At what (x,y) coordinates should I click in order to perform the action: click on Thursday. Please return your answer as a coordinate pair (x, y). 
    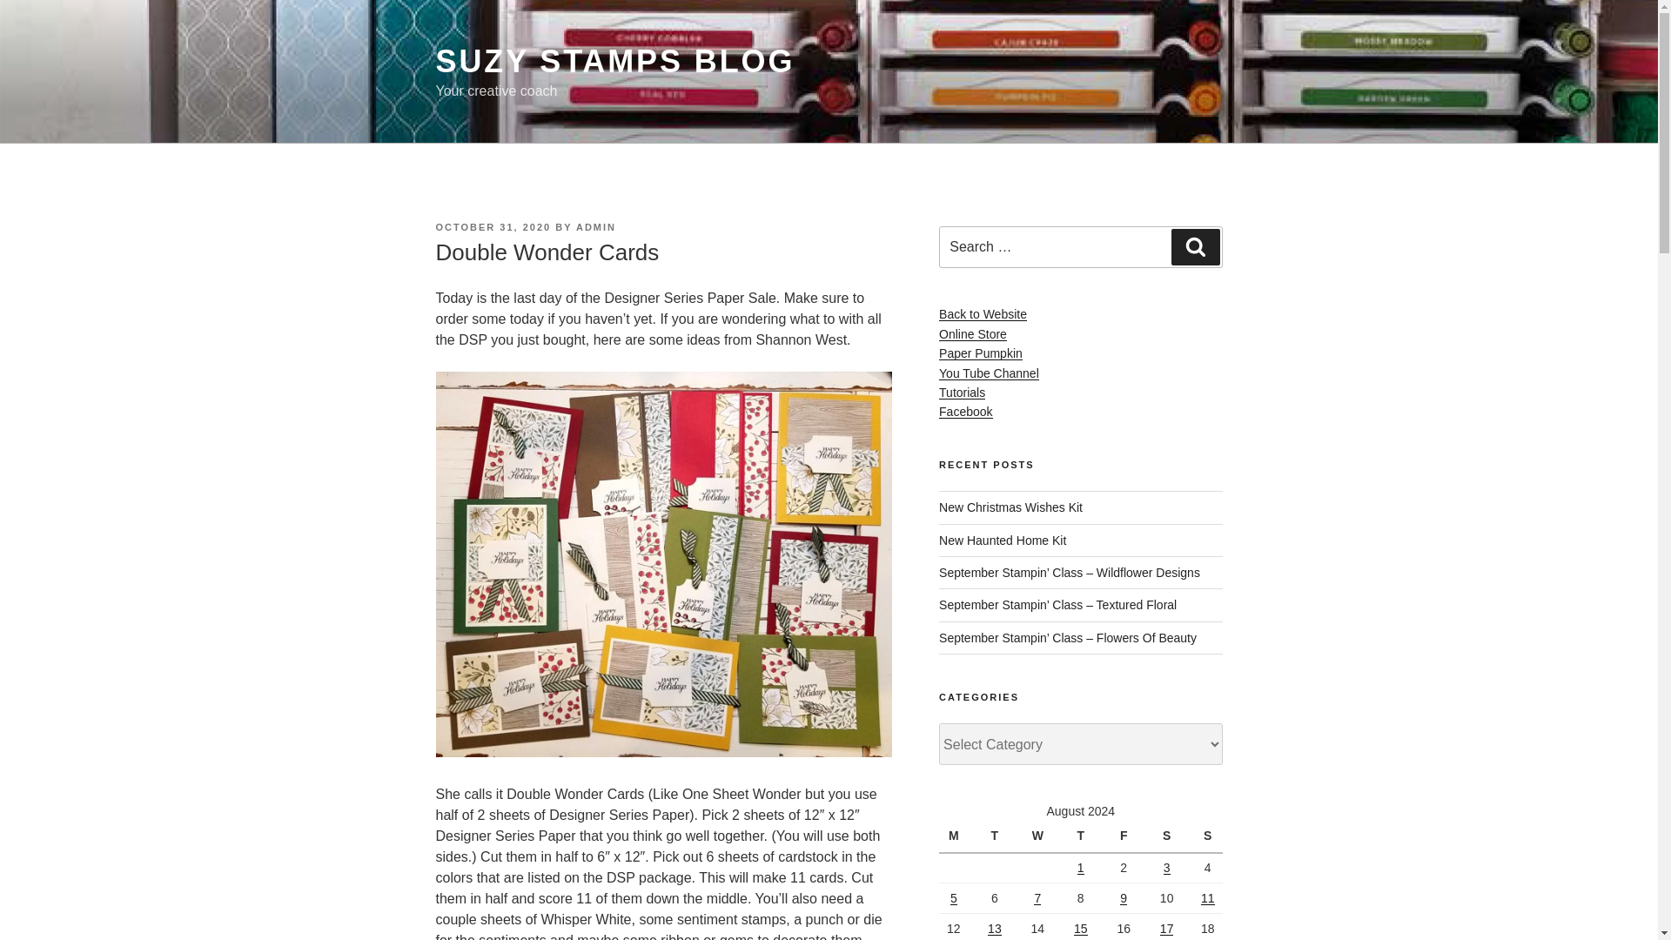
    Looking at the image, I should click on (1080, 836).